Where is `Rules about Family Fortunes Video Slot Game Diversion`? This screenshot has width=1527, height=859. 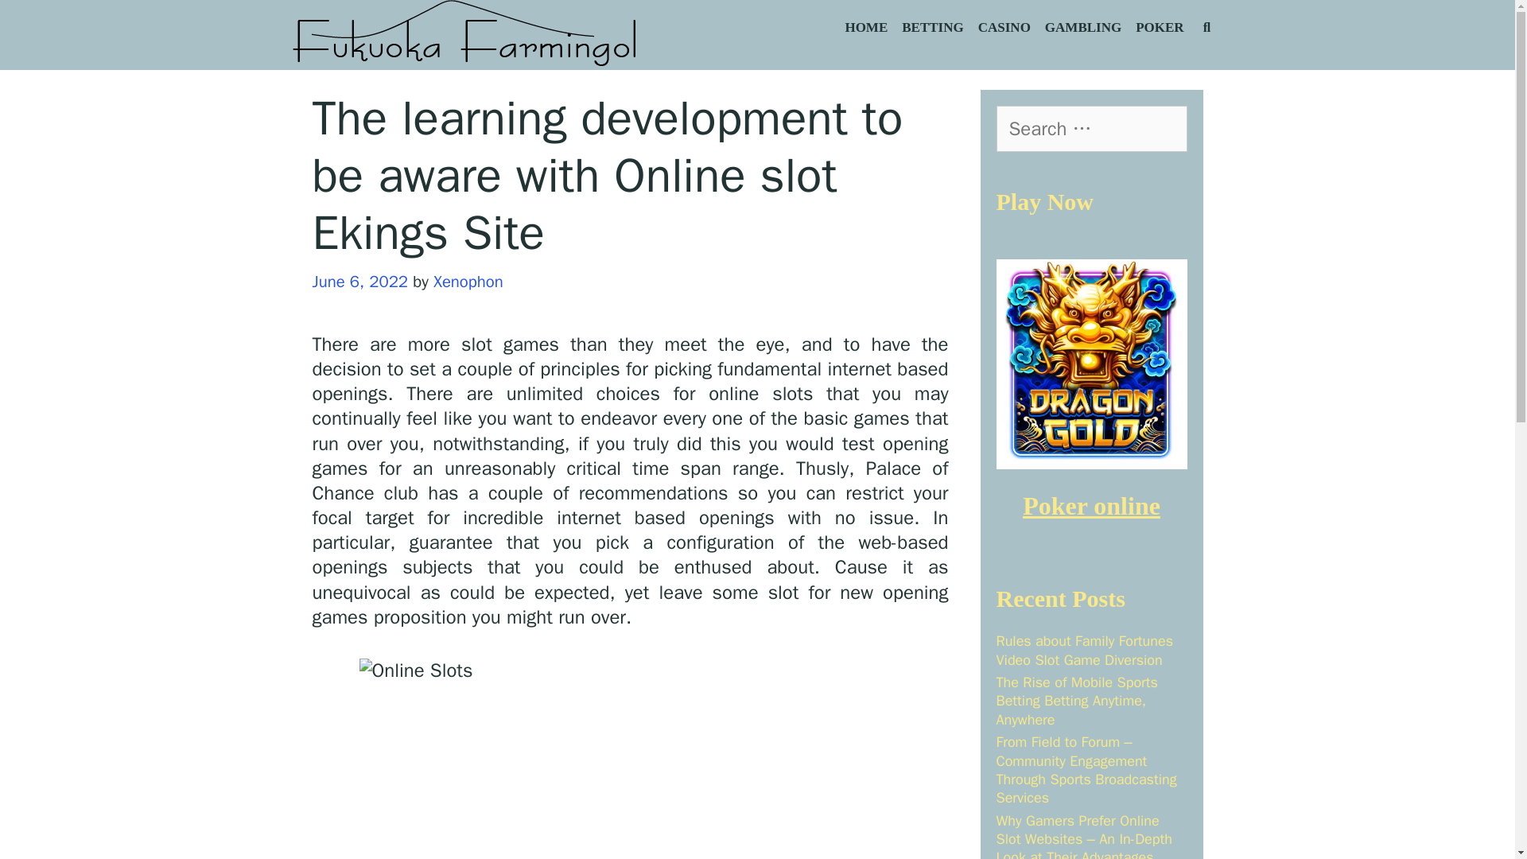
Rules about Family Fortunes Video Slot Game Diversion is located at coordinates (1083, 650).